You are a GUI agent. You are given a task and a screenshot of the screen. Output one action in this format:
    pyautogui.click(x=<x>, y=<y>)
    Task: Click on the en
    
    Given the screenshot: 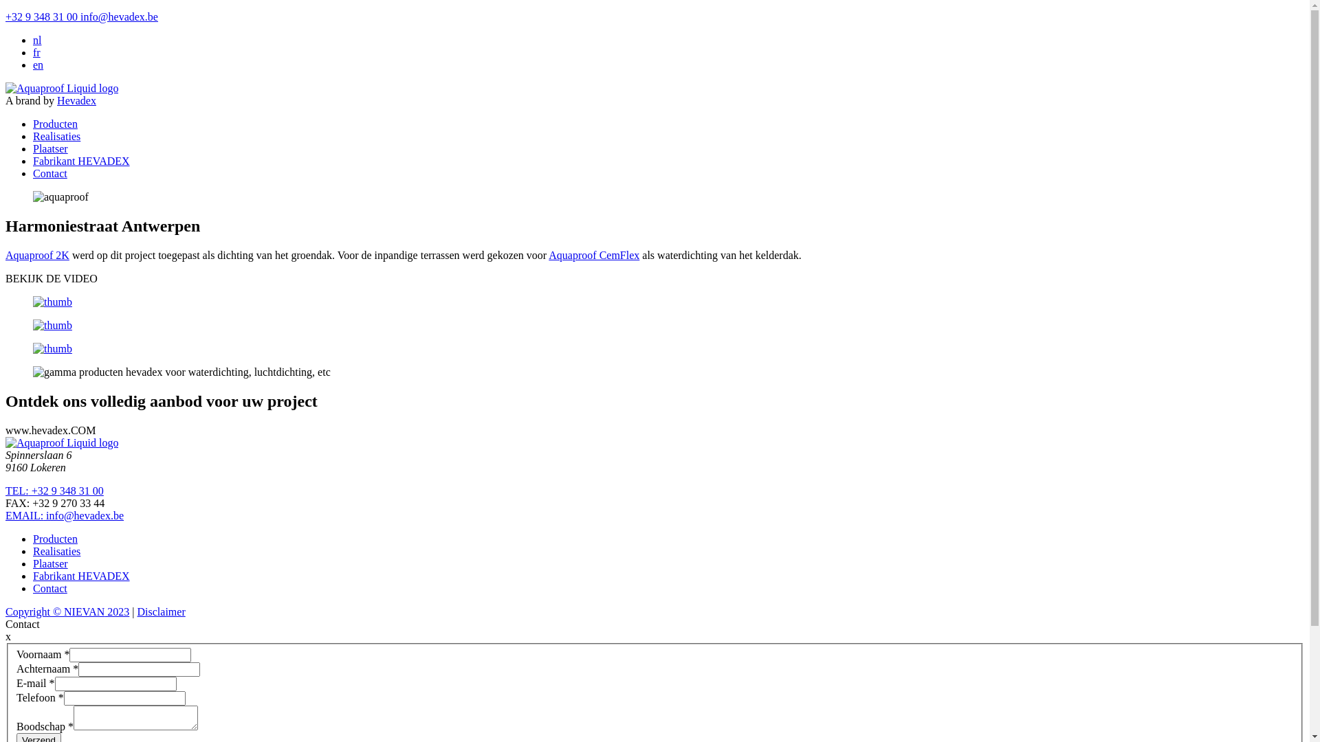 What is the action you would take?
    pyautogui.click(x=38, y=65)
    